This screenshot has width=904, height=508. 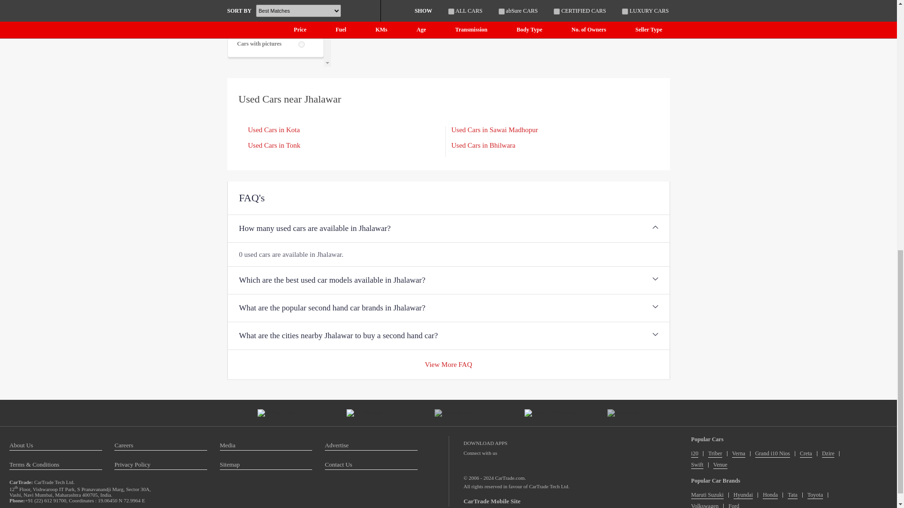 What do you see at coordinates (274, 145) in the screenshot?
I see `Used Cars in Tonk` at bounding box center [274, 145].